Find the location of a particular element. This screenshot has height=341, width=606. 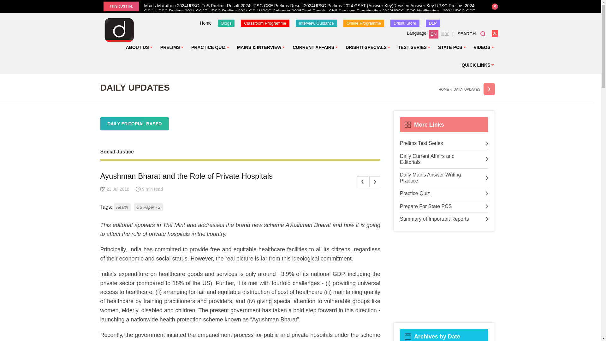

UPSC IFOS Notification - 2024 is located at coordinates (422, 11).